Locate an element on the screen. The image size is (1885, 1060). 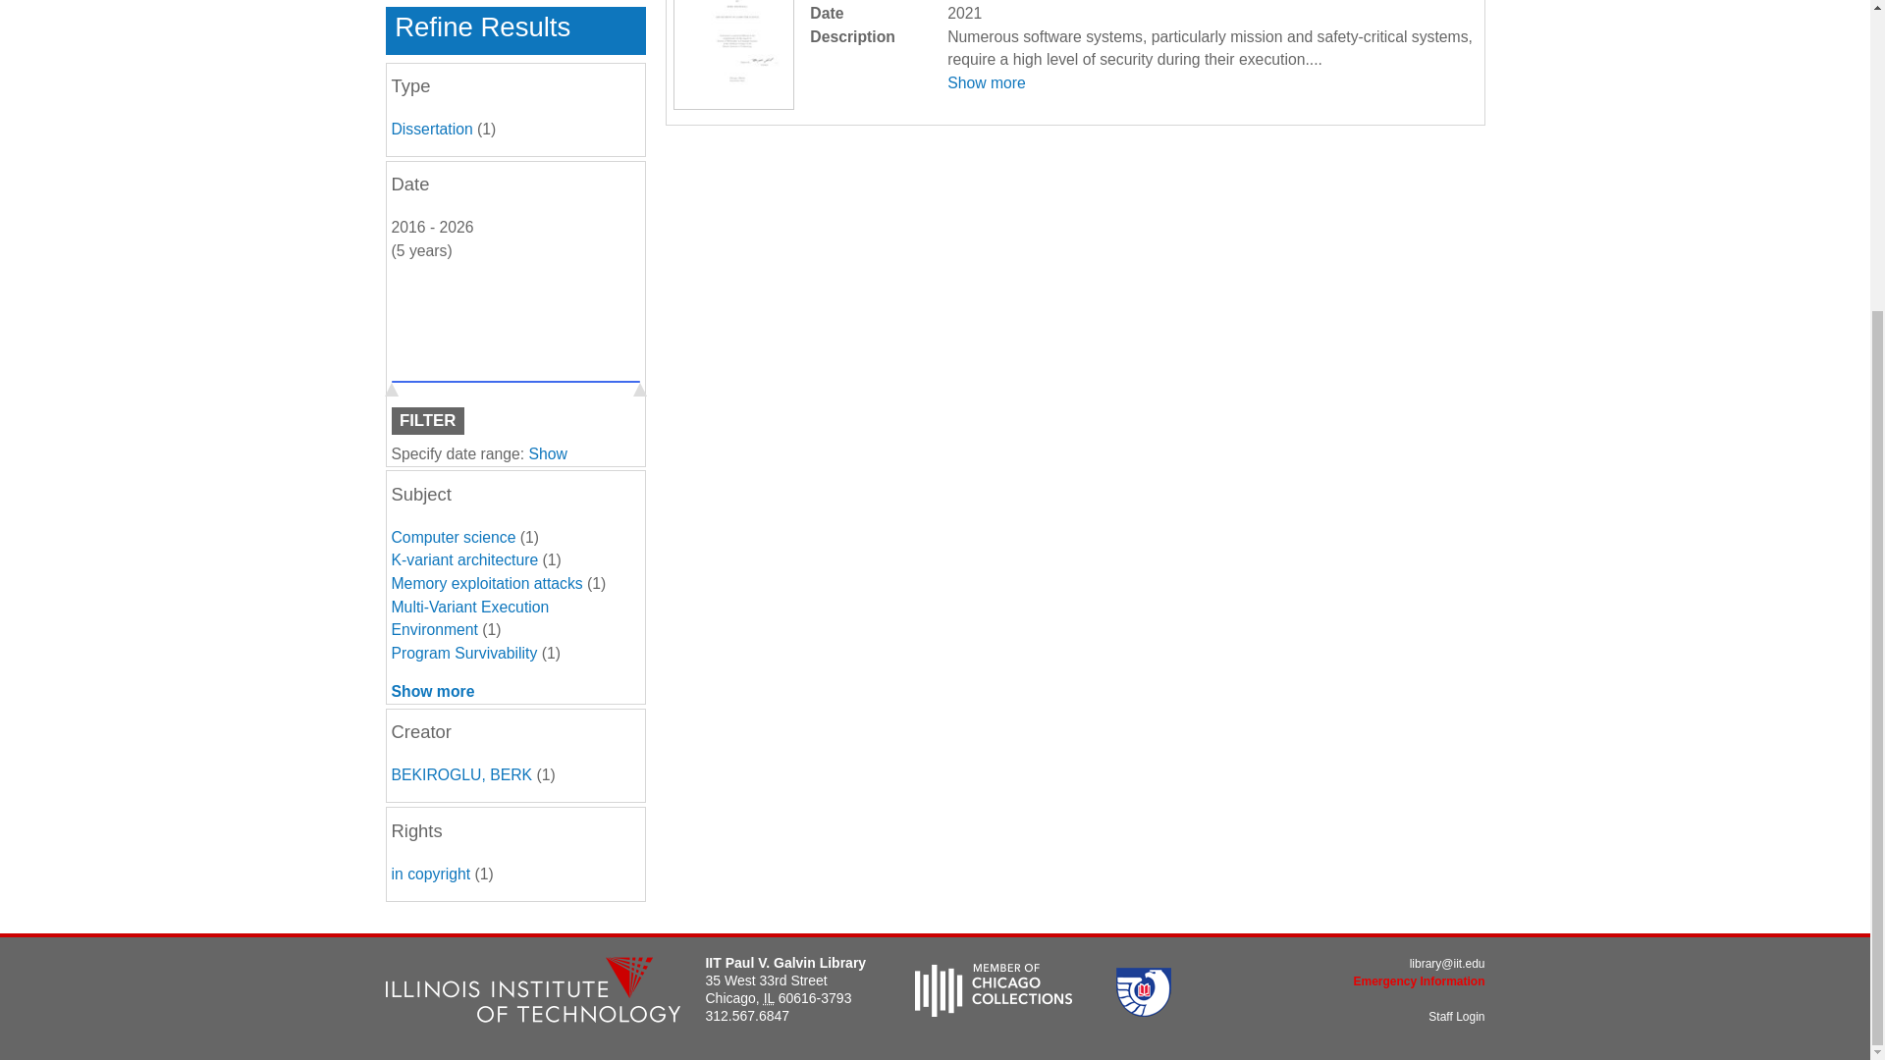
Illinois Institute of Technology is located at coordinates (531, 993).